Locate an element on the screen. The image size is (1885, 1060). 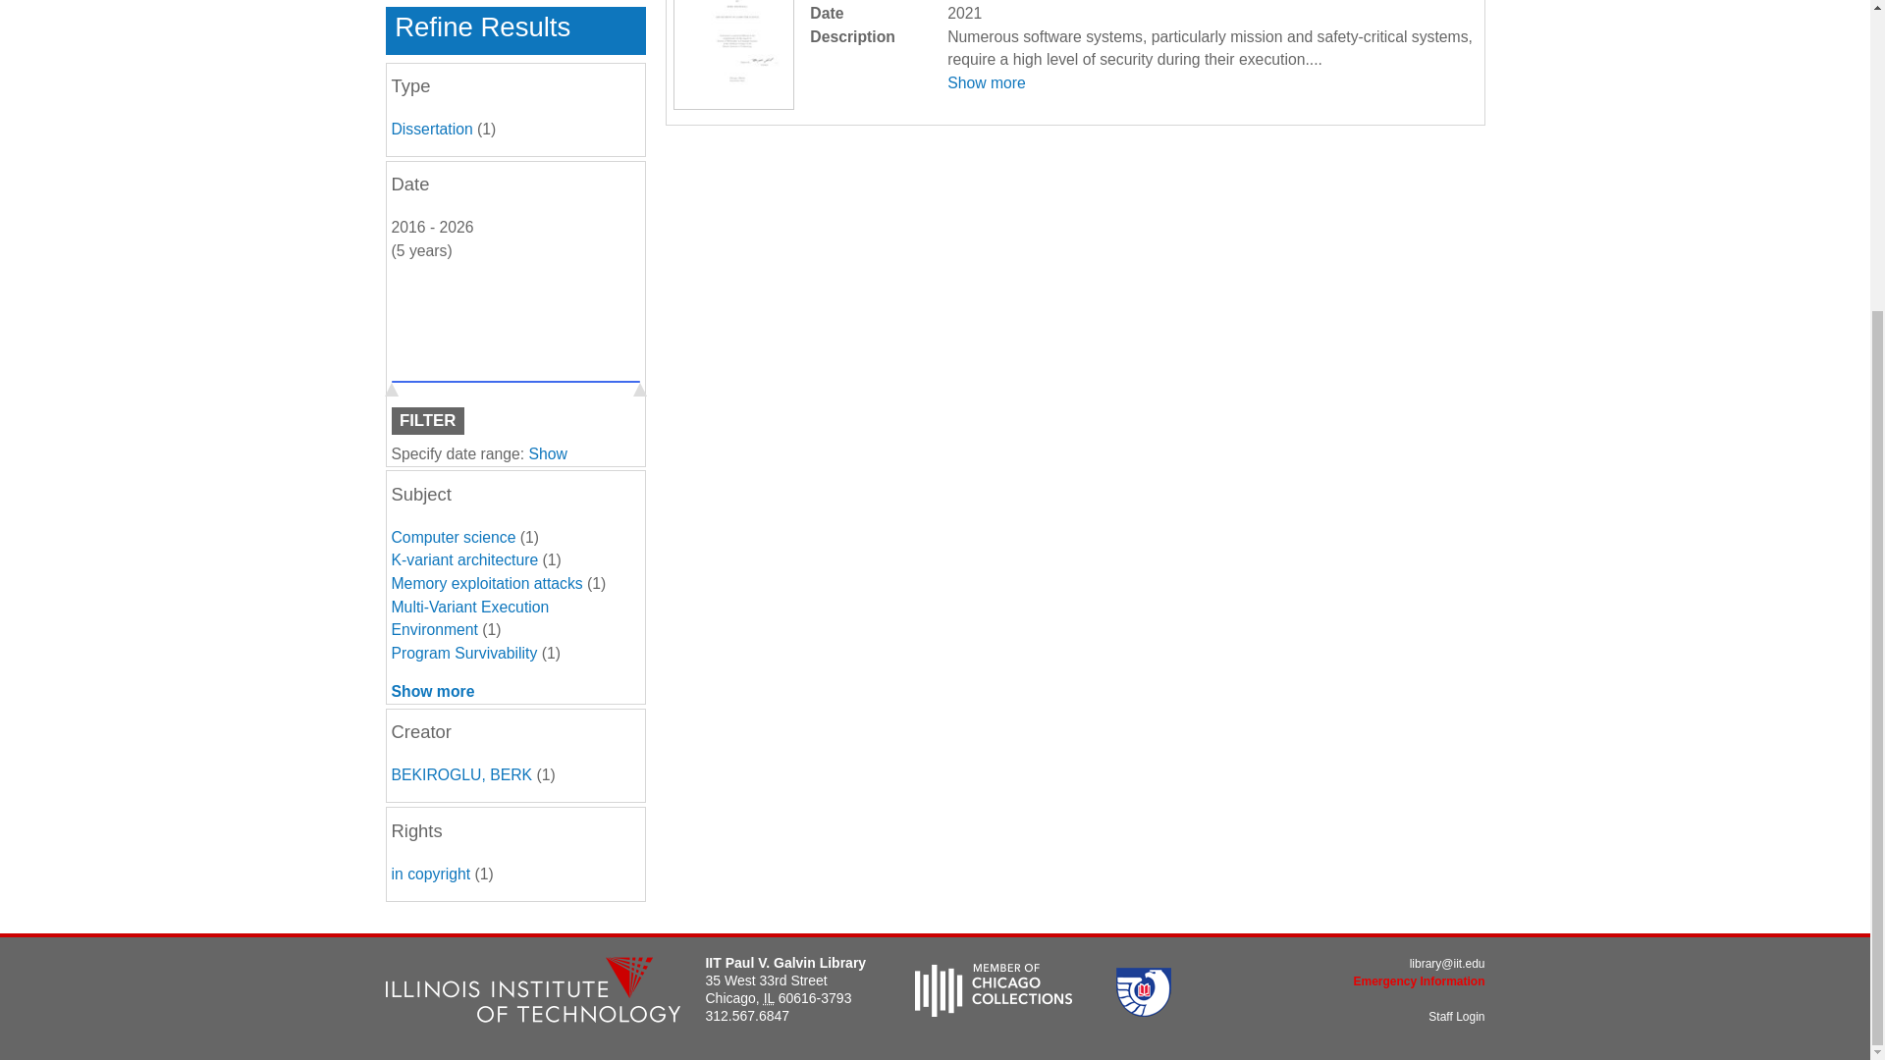
Illinois Institute of Technology is located at coordinates (531, 993).